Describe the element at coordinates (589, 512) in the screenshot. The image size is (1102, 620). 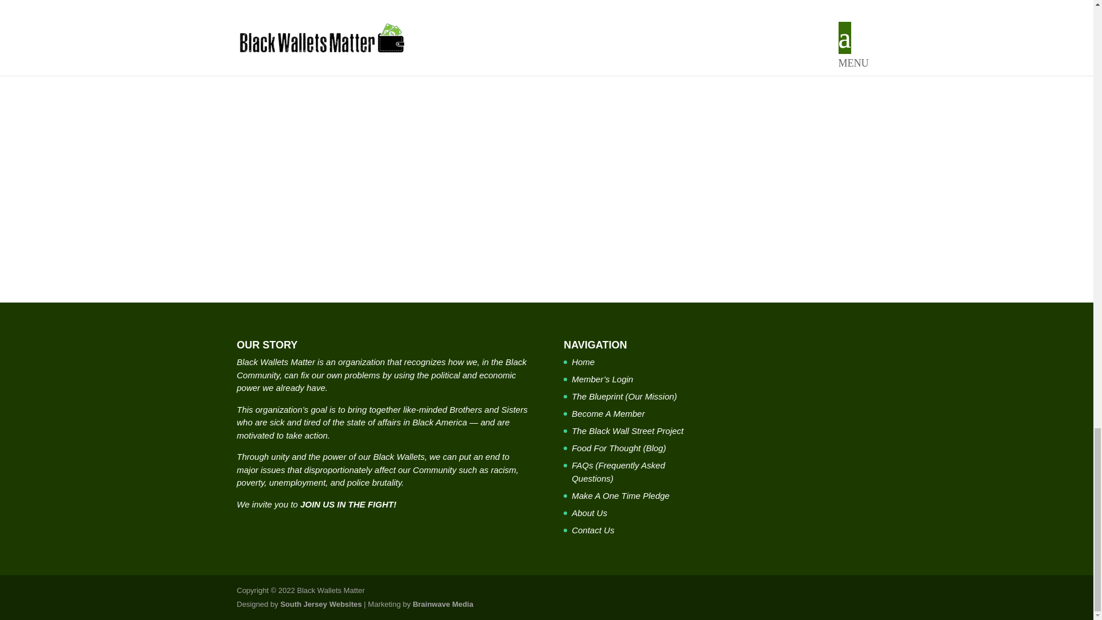
I see `About Us` at that location.